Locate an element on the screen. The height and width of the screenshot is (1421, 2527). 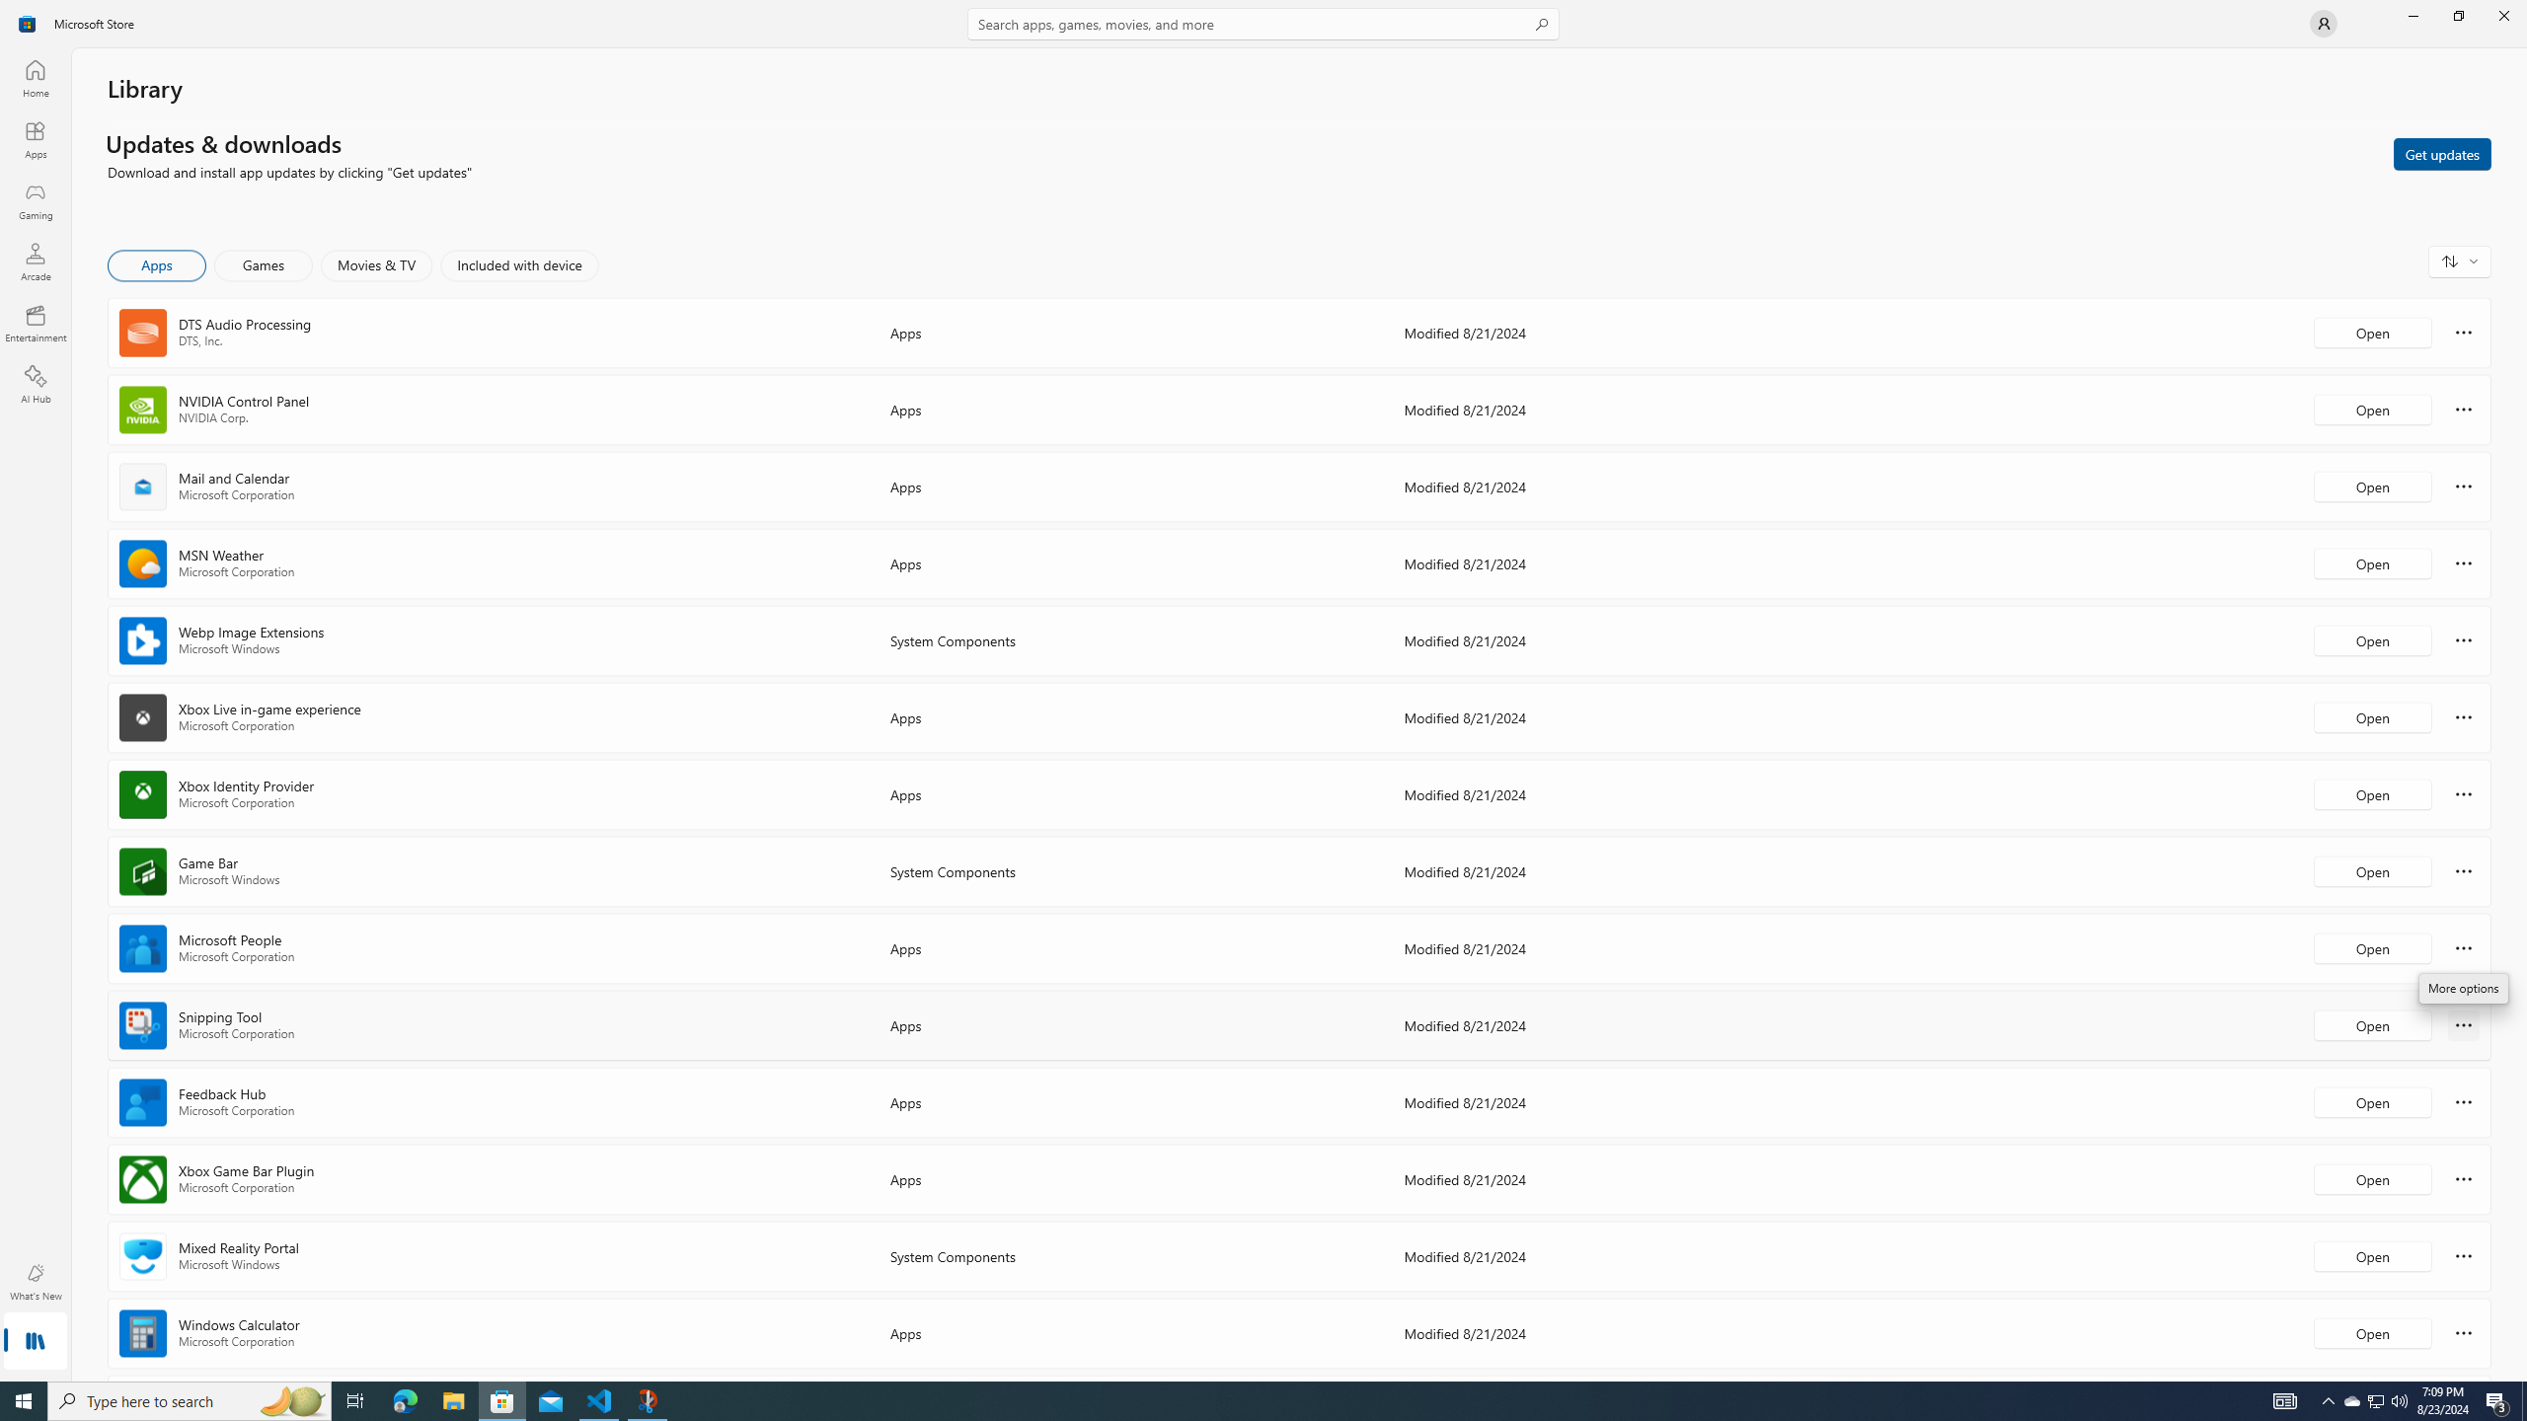
Open is located at coordinates (2372, 1332).